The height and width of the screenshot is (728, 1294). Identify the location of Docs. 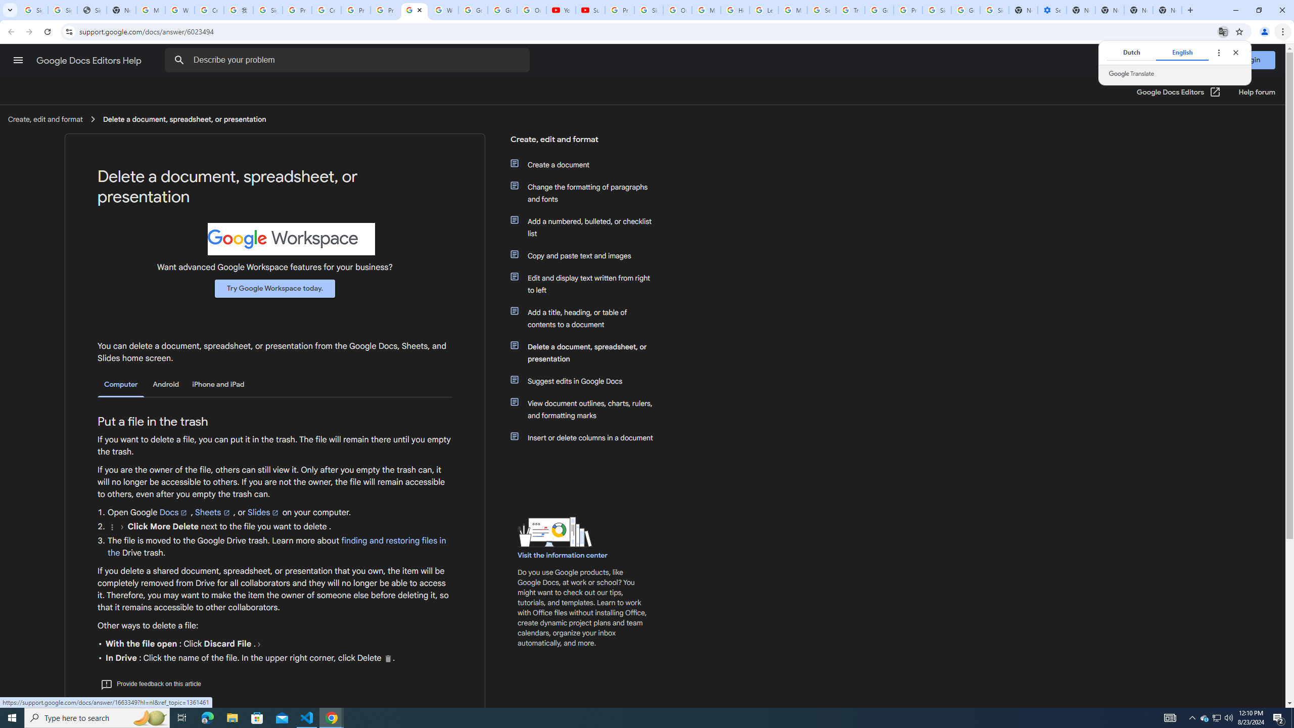
(174, 512).